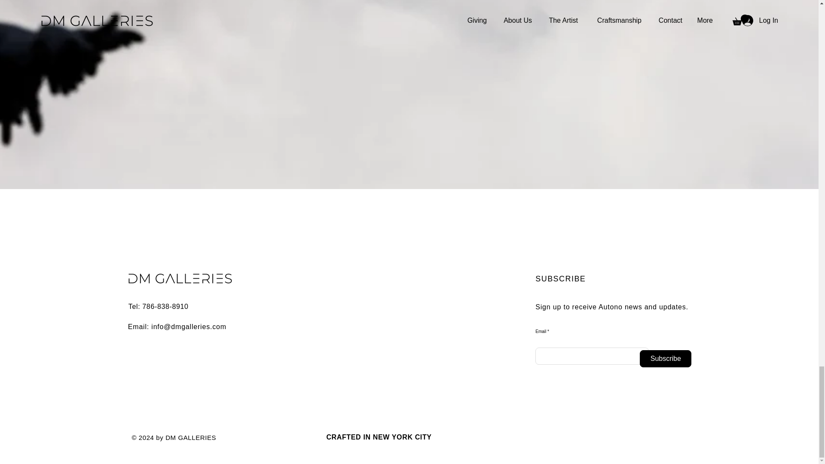  What do you see at coordinates (379, 437) in the screenshot?
I see `CRAFTED IN NEW YORK CITY` at bounding box center [379, 437].